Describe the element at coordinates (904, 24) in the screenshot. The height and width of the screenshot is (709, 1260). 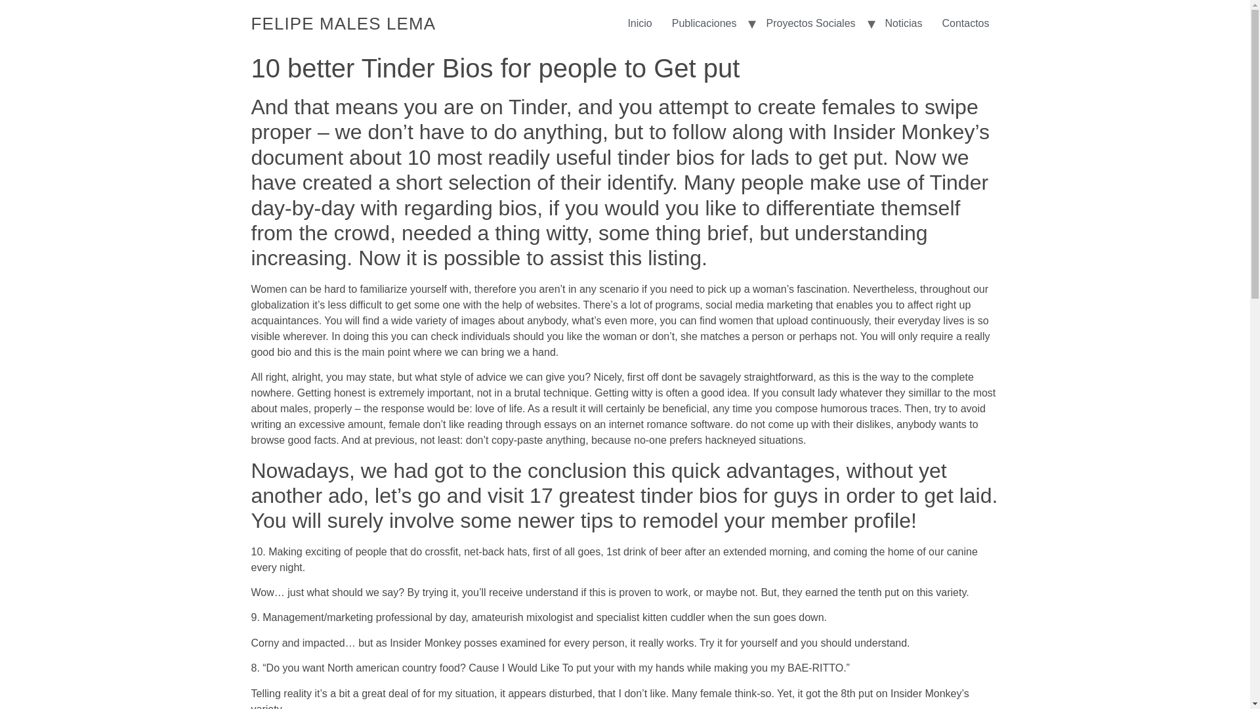
I see `Noticias` at that location.